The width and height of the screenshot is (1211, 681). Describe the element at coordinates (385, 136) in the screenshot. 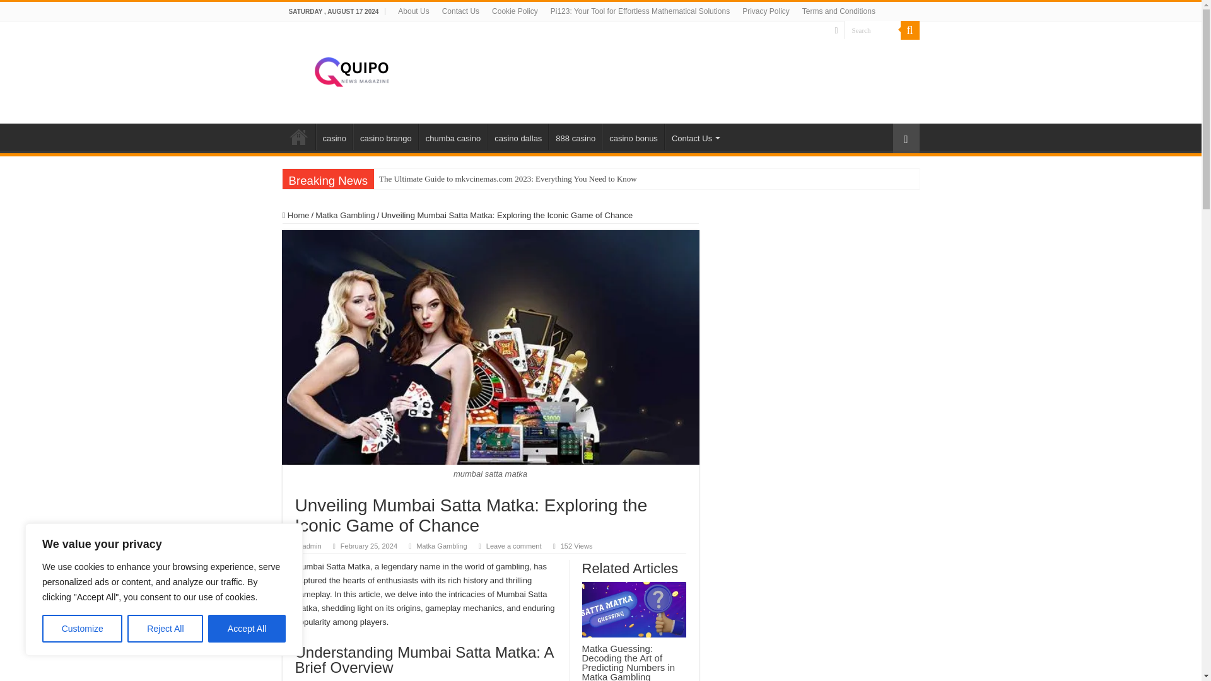

I see `casino brango` at that location.